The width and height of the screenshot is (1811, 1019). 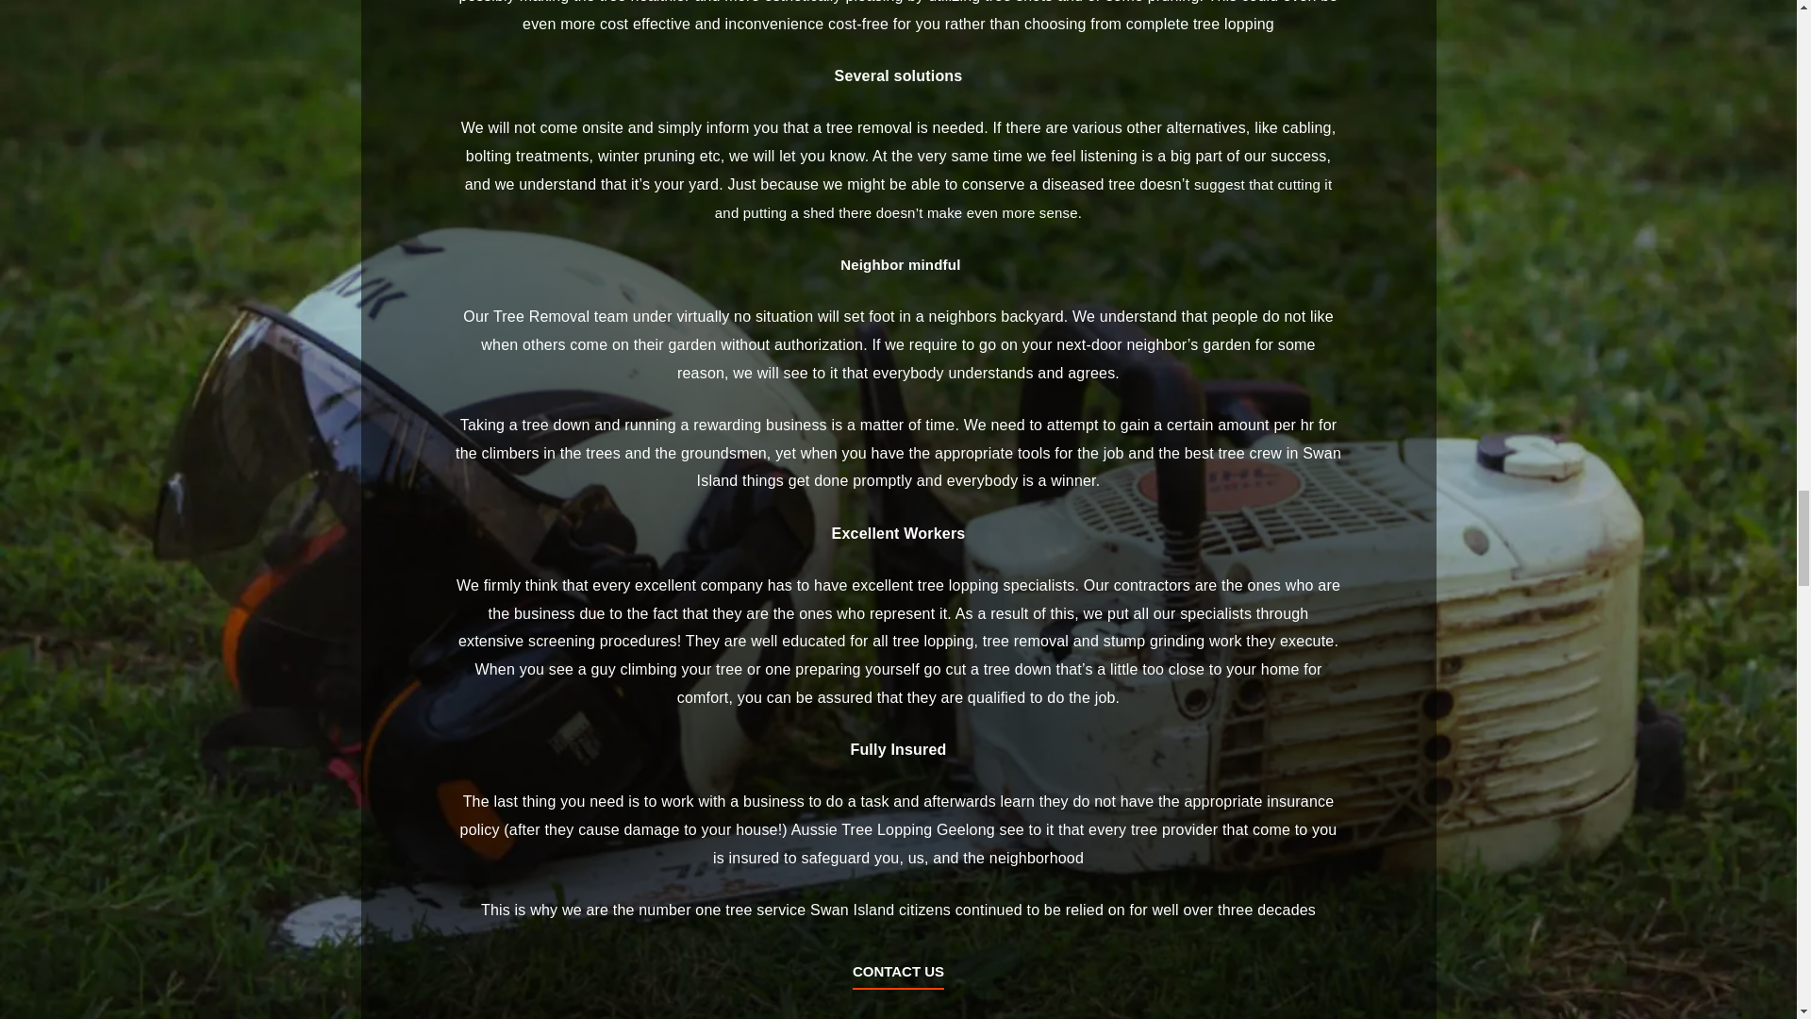 I want to click on CONTACT US, so click(x=898, y=976).